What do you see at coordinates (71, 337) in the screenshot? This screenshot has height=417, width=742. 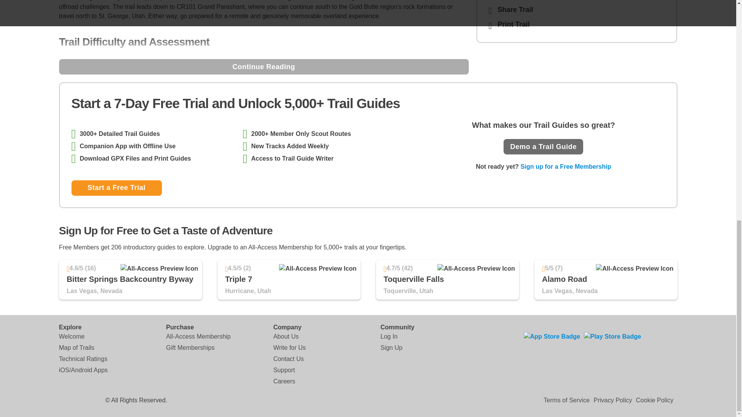 I see `Welcome` at bounding box center [71, 337].